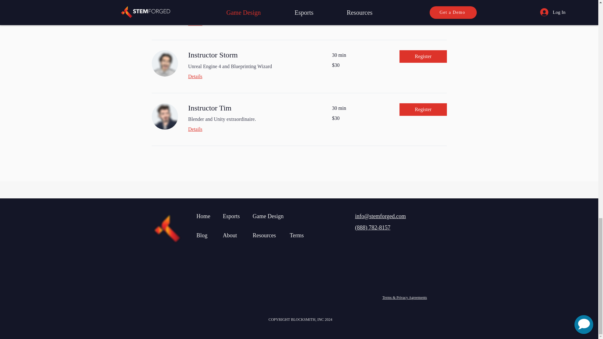 Image resolution: width=603 pixels, height=339 pixels. Describe the element at coordinates (423, 56) in the screenshot. I see `Register` at that location.